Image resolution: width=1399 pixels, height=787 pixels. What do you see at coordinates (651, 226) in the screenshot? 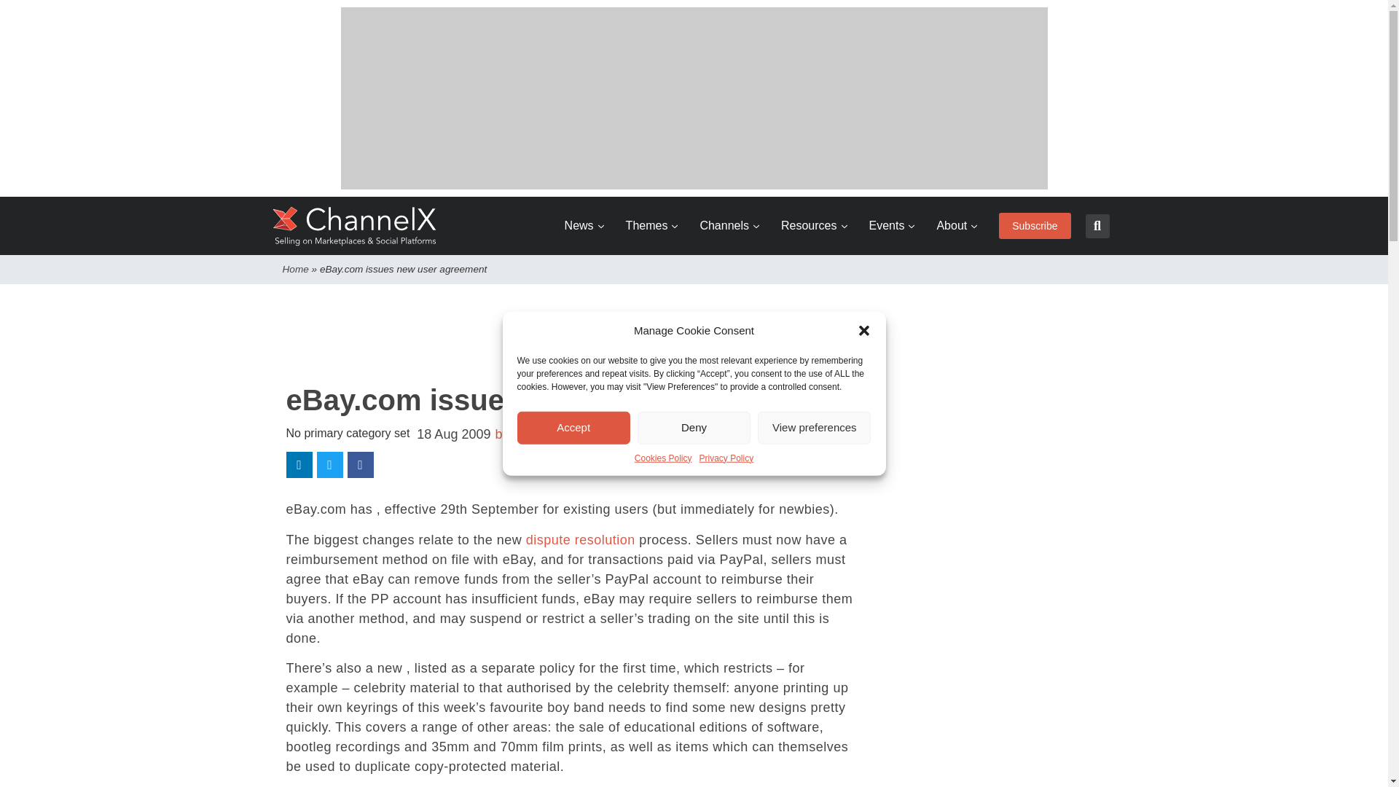
I see `Themes` at bounding box center [651, 226].